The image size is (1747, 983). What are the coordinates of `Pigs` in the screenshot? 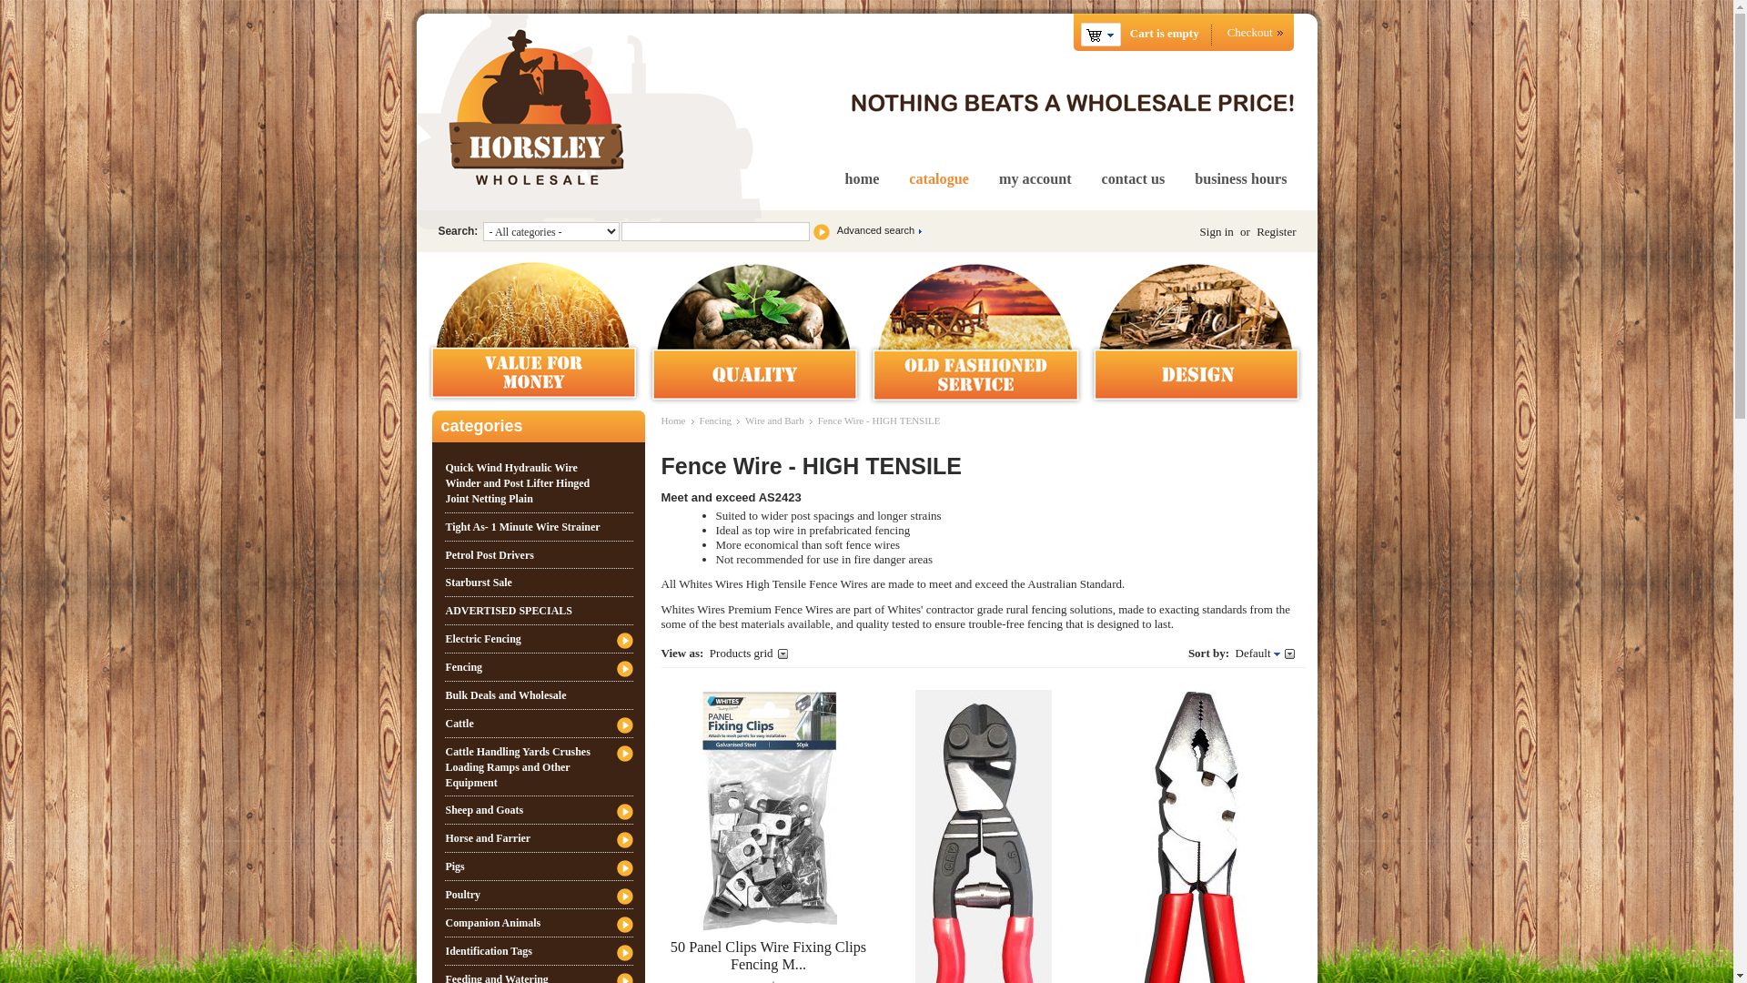 It's located at (539, 866).